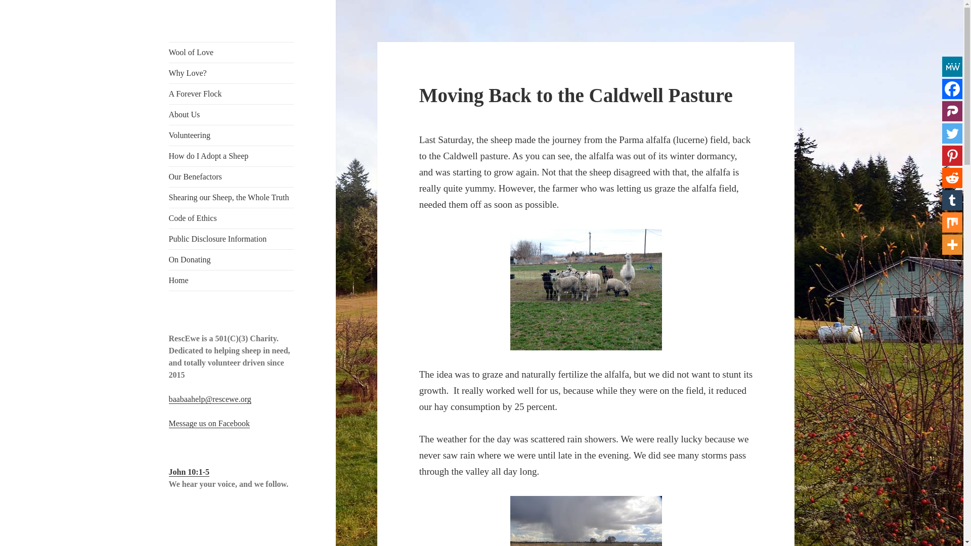  I want to click on Reddit, so click(952, 177).